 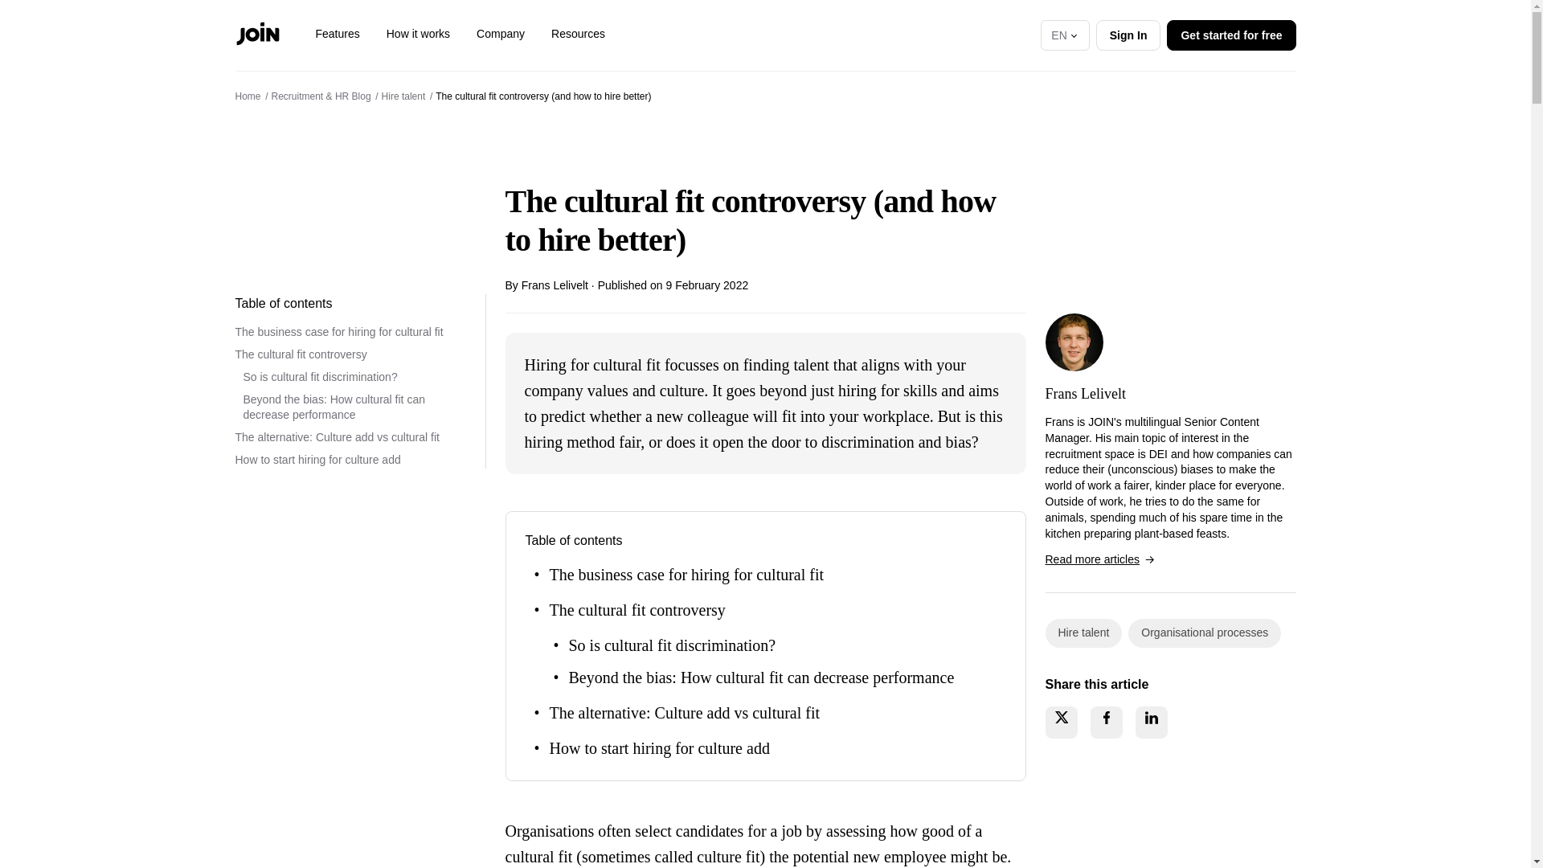 What do you see at coordinates (248, 96) in the screenshot?
I see `Home` at bounding box center [248, 96].